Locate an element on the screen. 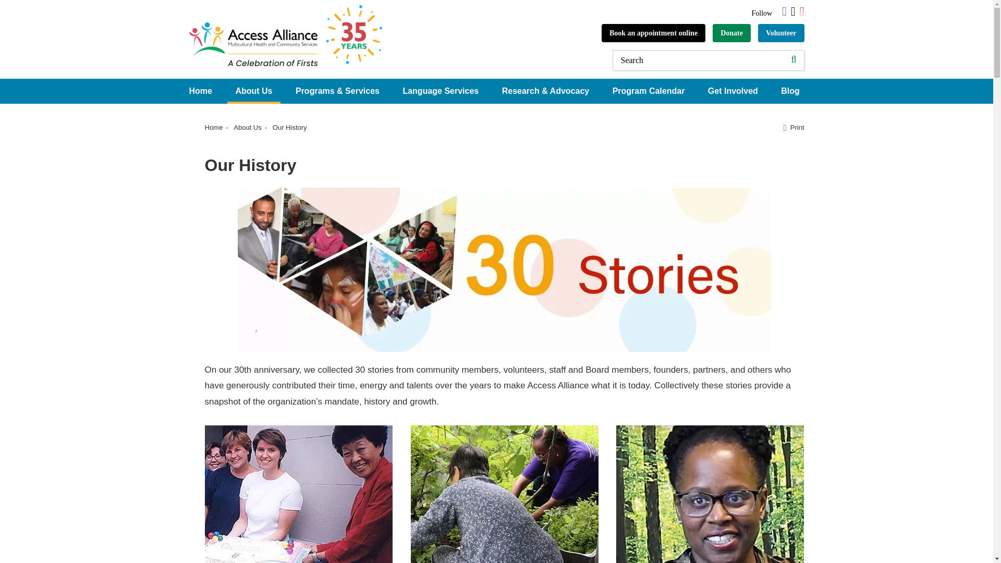  About Us is located at coordinates (253, 91).